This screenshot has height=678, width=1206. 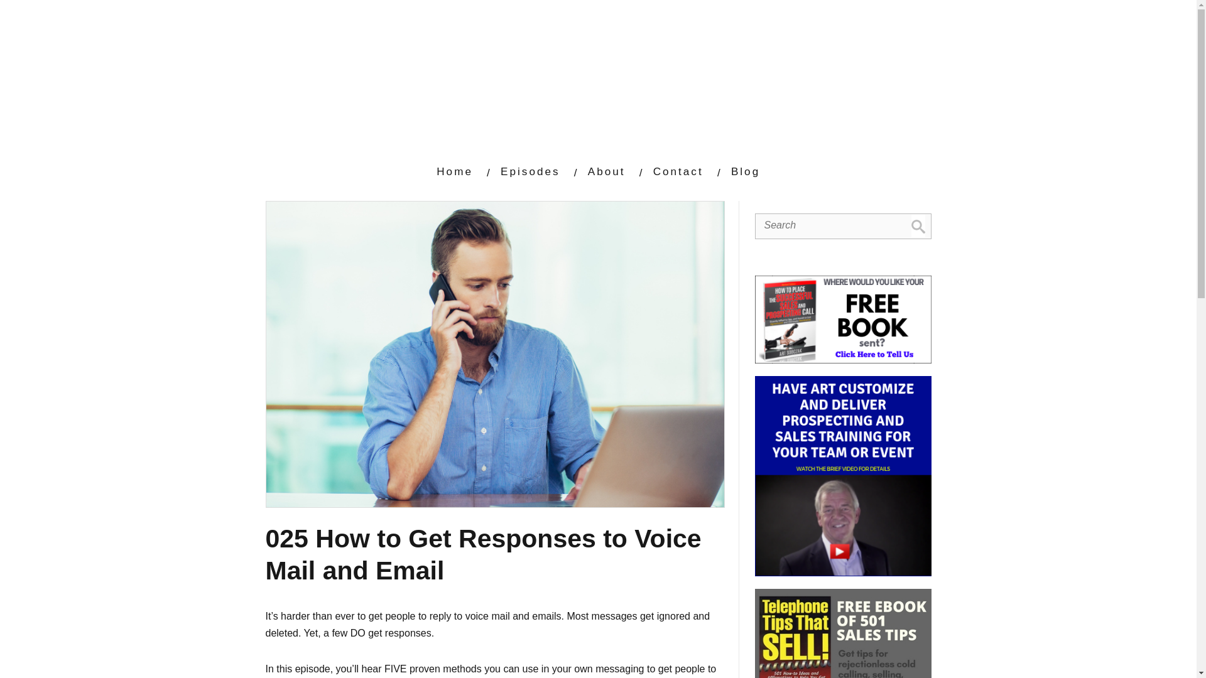 I want to click on Contact, so click(x=678, y=171).